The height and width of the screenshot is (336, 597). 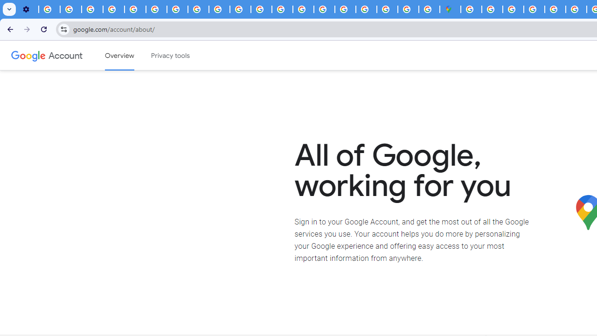 What do you see at coordinates (492, 9) in the screenshot?
I see `Sign in - Google Accounts` at bounding box center [492, 9].